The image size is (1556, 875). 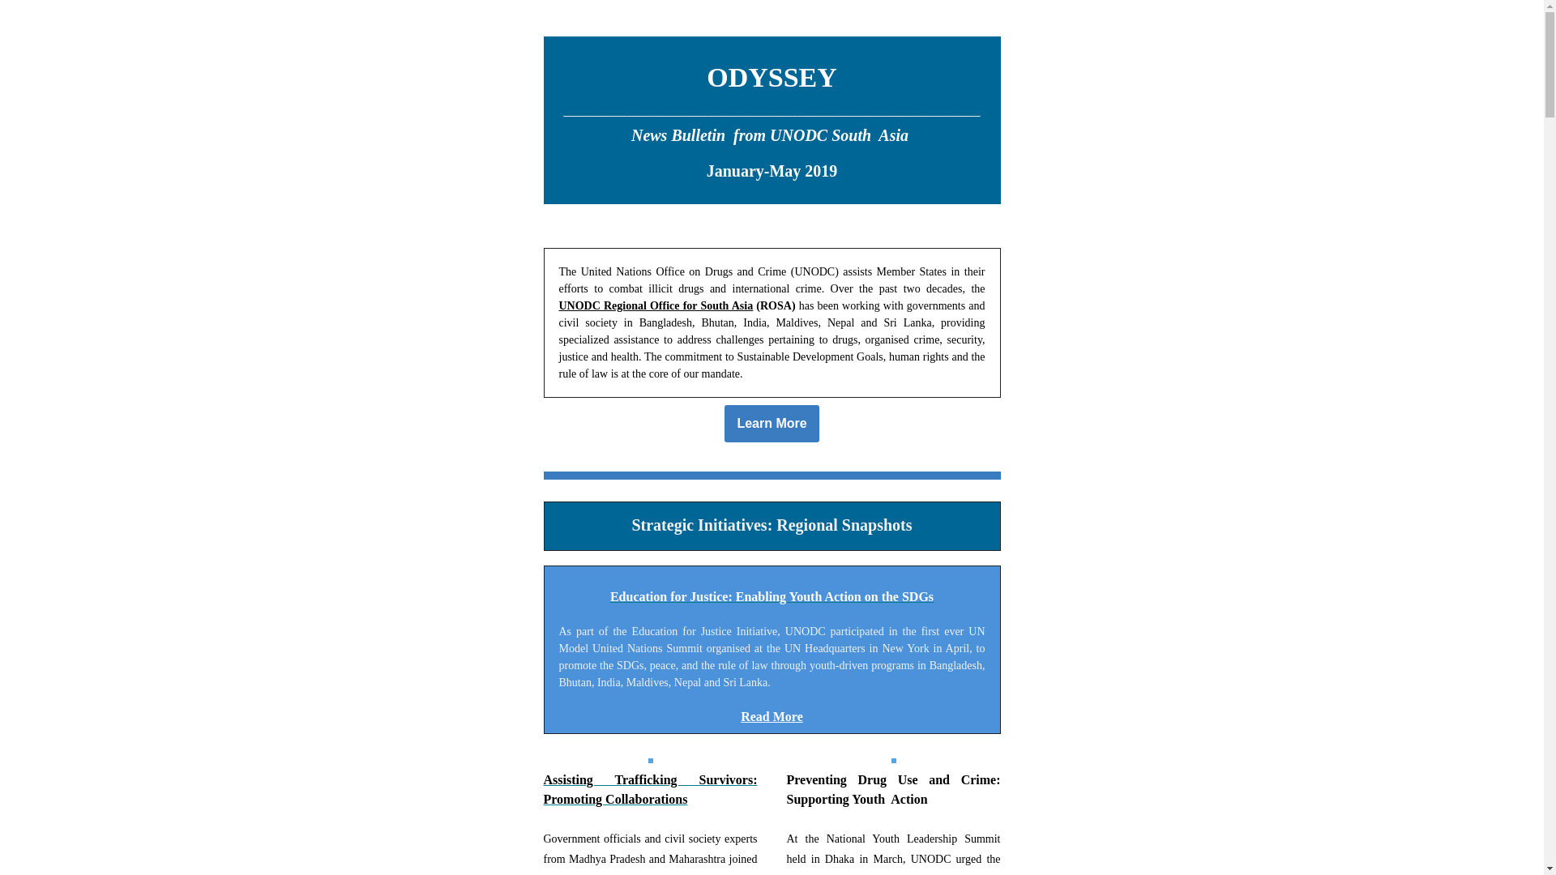 What do you see at coordinates (678, 305) in the screenshot?
I see `Regional Office for South Asia` at bounding box center [678, 305].